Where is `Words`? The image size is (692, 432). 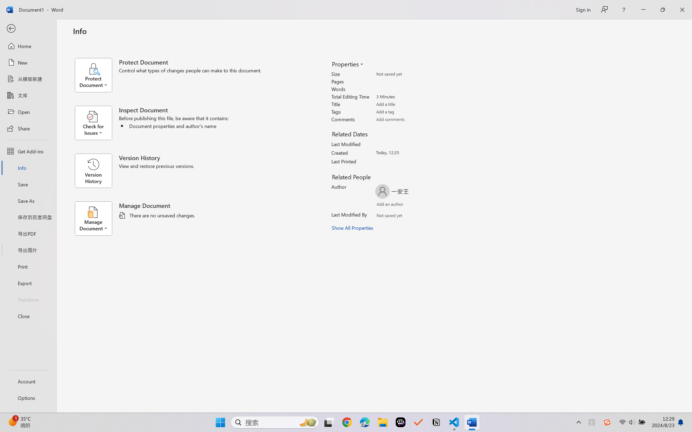 Words is located at coordinates (408, 89).